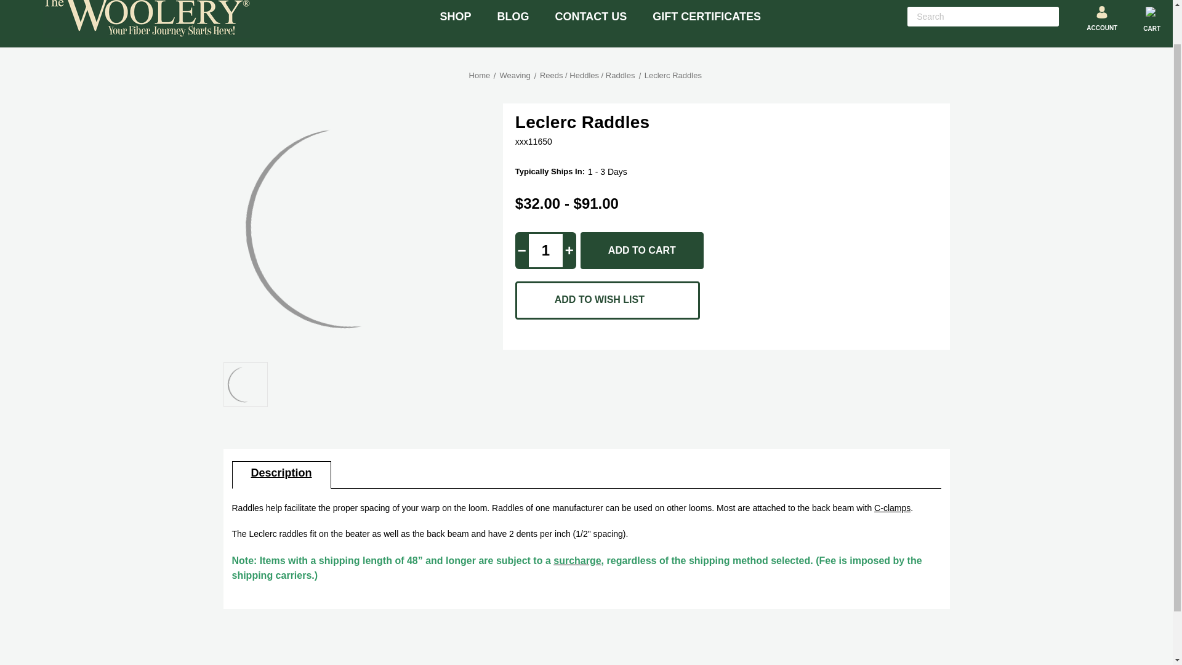 This screenshot has width=1182, height=665. I want to click on The Woolery, so click(146, 18).